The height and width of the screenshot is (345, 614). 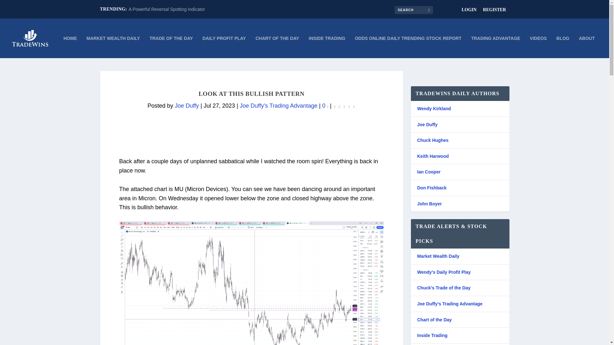 What do you see at coordinates (224, 47) in the screenshot?
I see `DAILY PROFIT PLAY` at bounding box center [224, 47].